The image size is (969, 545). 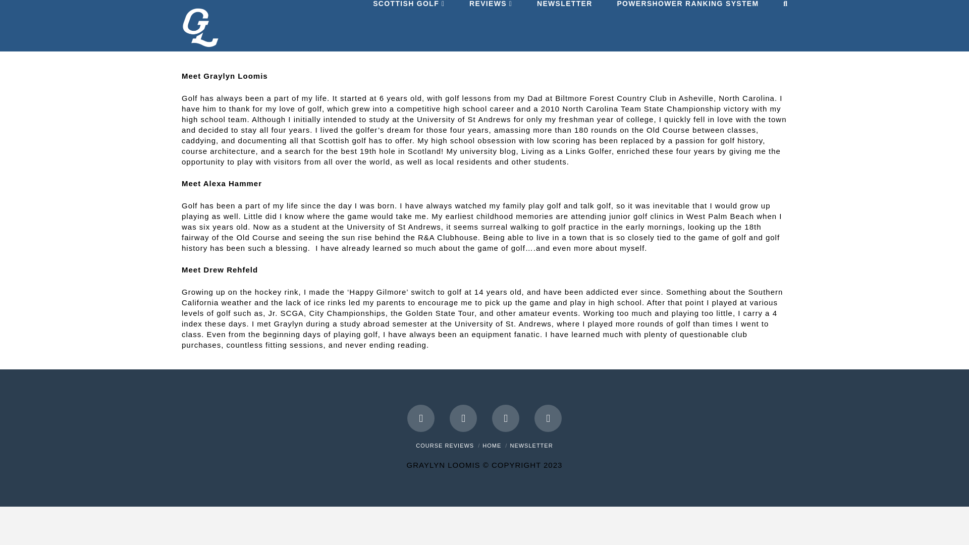 I want to click on HOME, so click(x=492, y=445).